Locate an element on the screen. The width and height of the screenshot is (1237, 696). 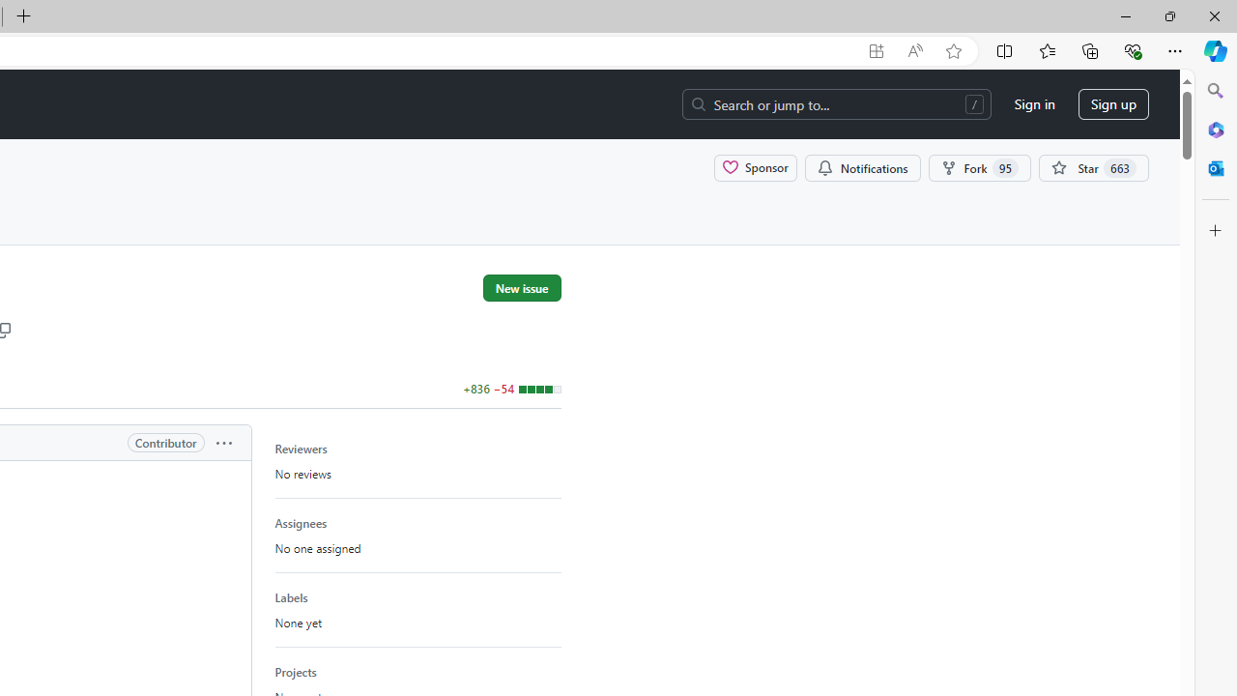
Fork 95 is located at coordinates (980, 167).